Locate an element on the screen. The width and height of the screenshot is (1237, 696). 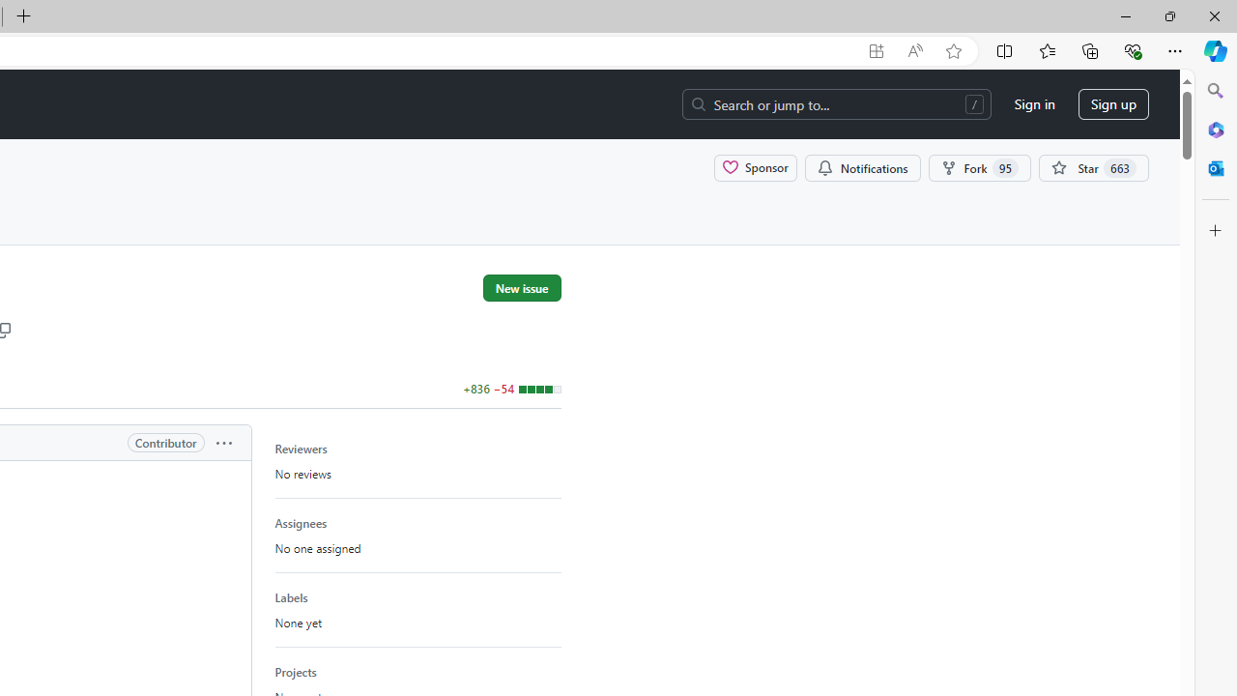
Fork 95 is located at coordinates (980, 167).